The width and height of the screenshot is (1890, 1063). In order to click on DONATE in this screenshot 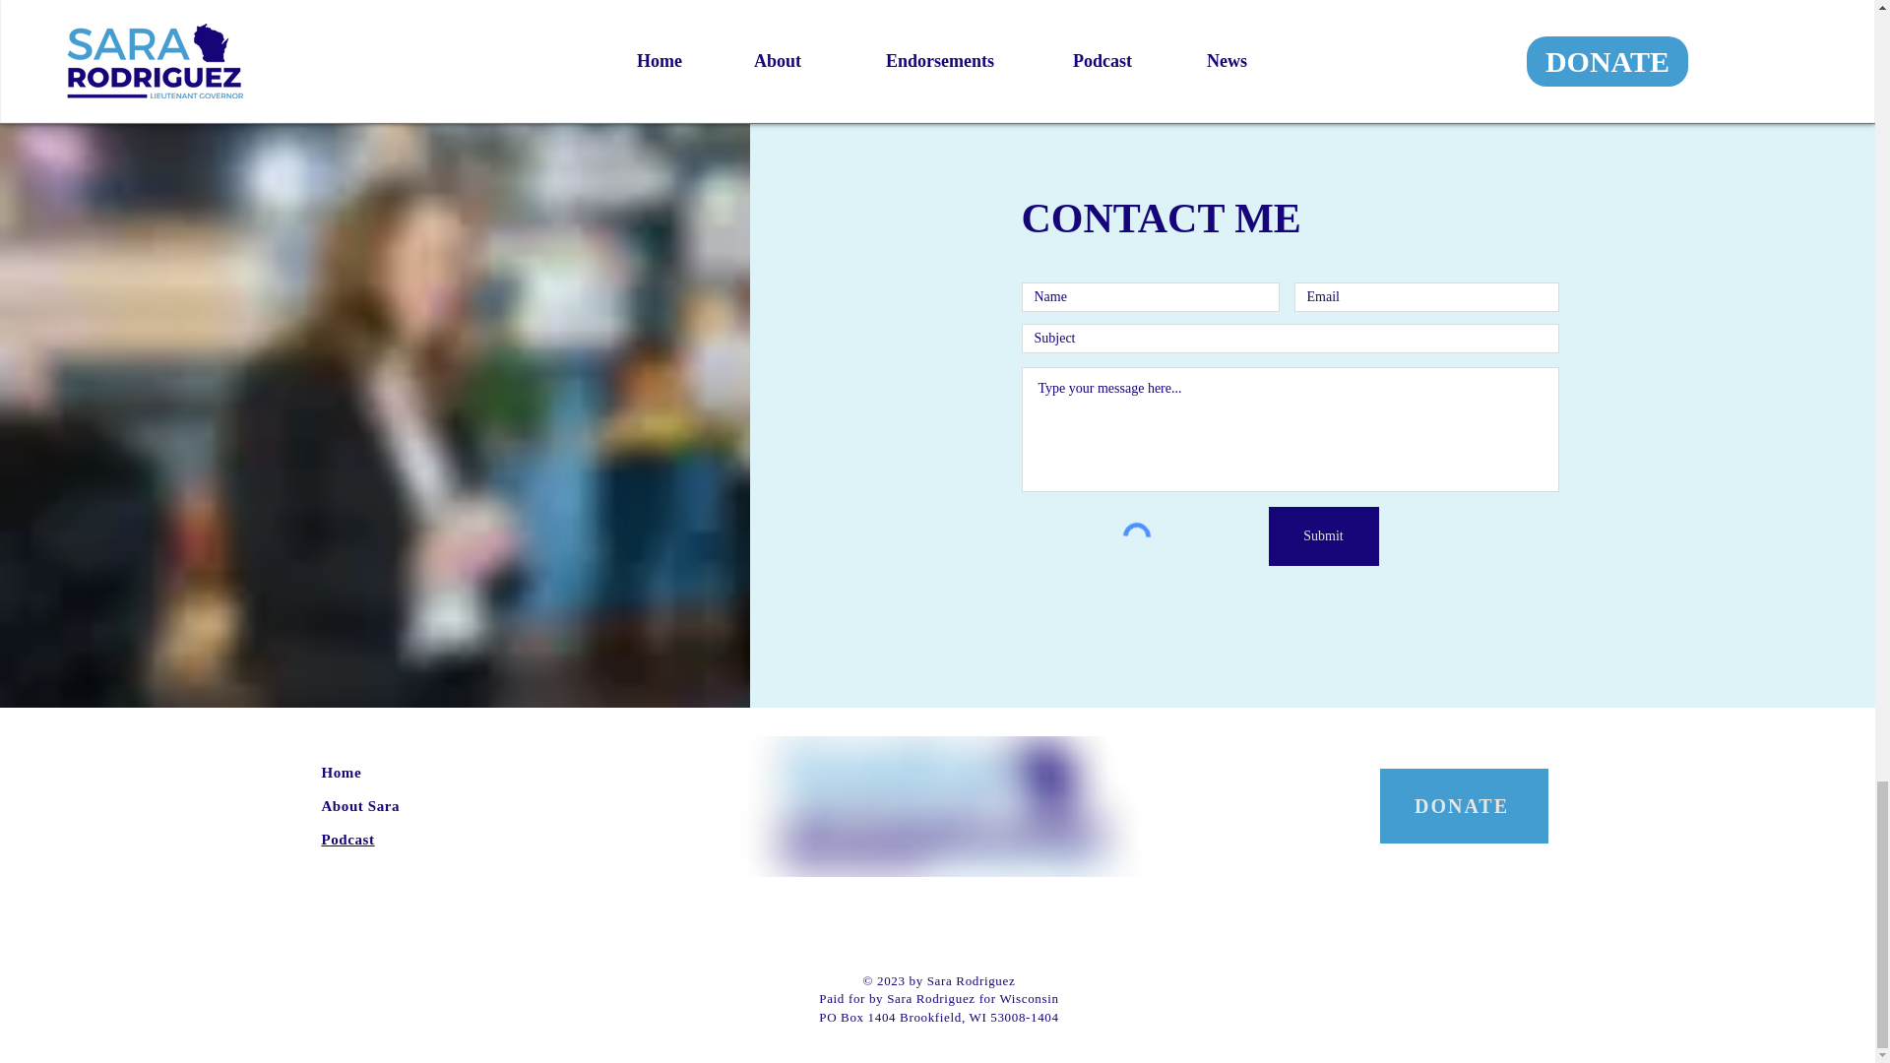, I will do `click(1463, 805)`.